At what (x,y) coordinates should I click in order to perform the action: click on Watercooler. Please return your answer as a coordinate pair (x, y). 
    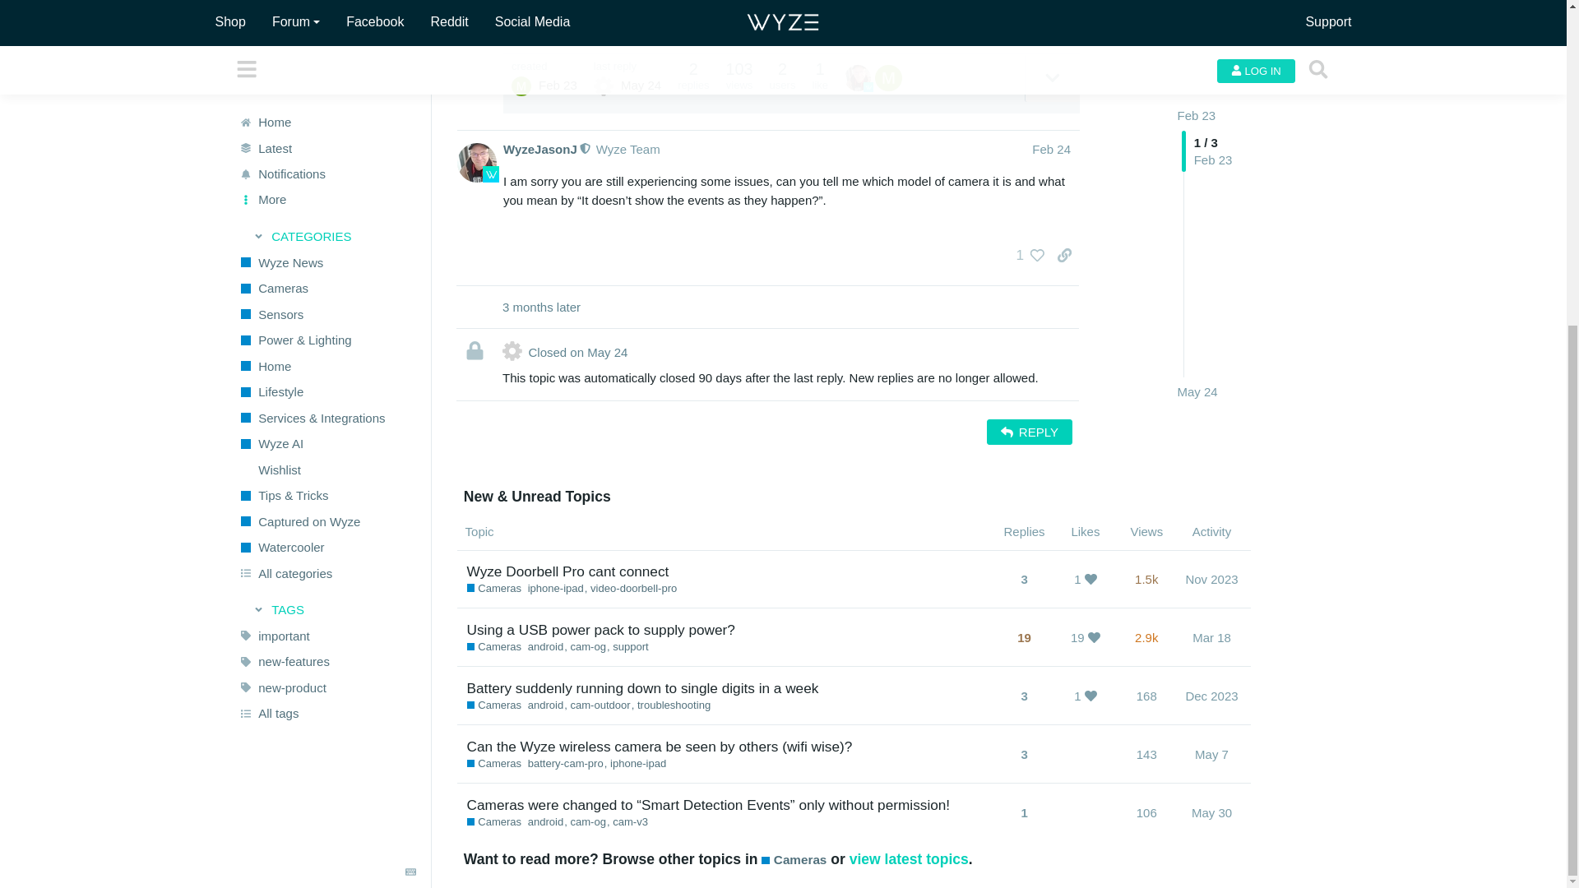
    Looking at the image, I should click on (326, 44).